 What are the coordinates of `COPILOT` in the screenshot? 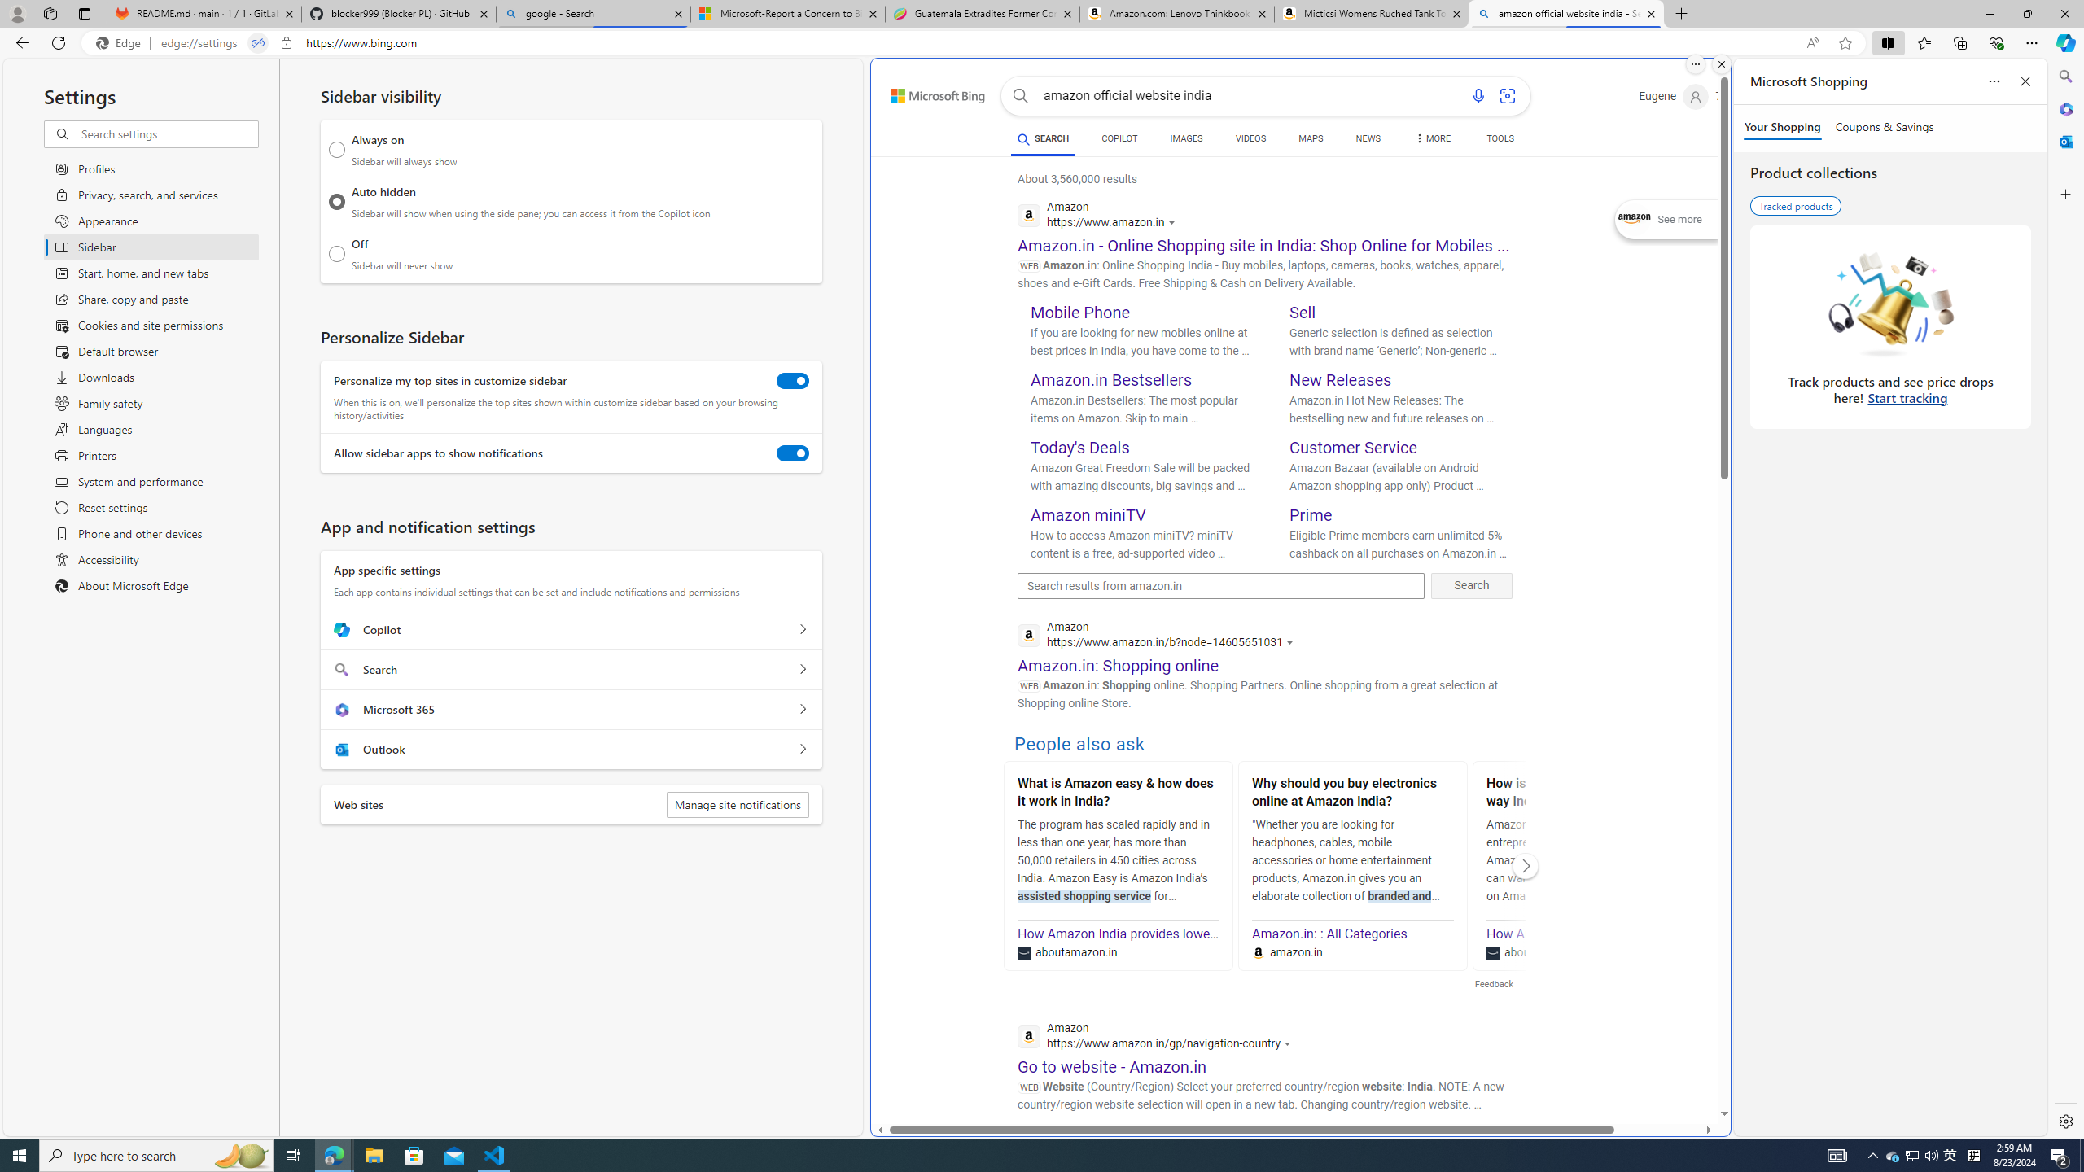 It's located at (1119, 138).